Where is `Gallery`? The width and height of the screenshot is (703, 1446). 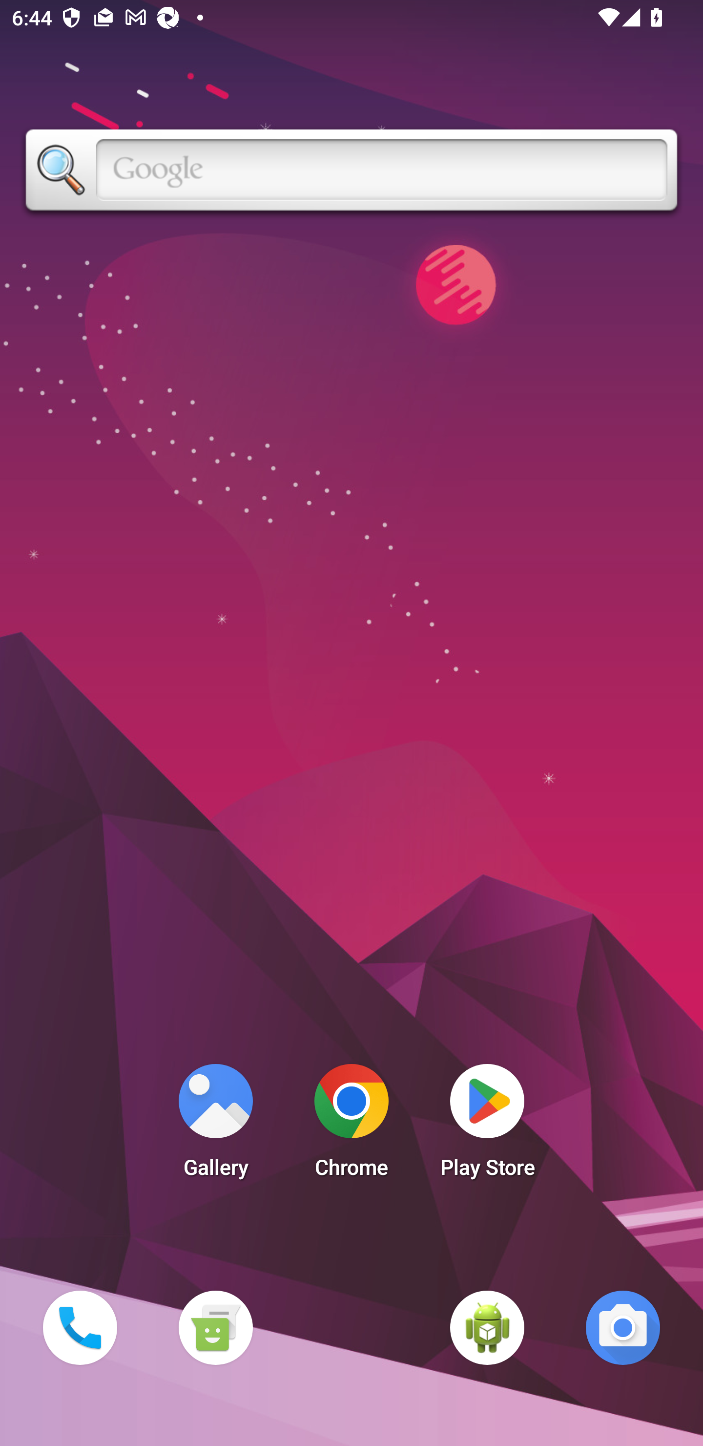
Gallery is located at coordinates (215, 1126).